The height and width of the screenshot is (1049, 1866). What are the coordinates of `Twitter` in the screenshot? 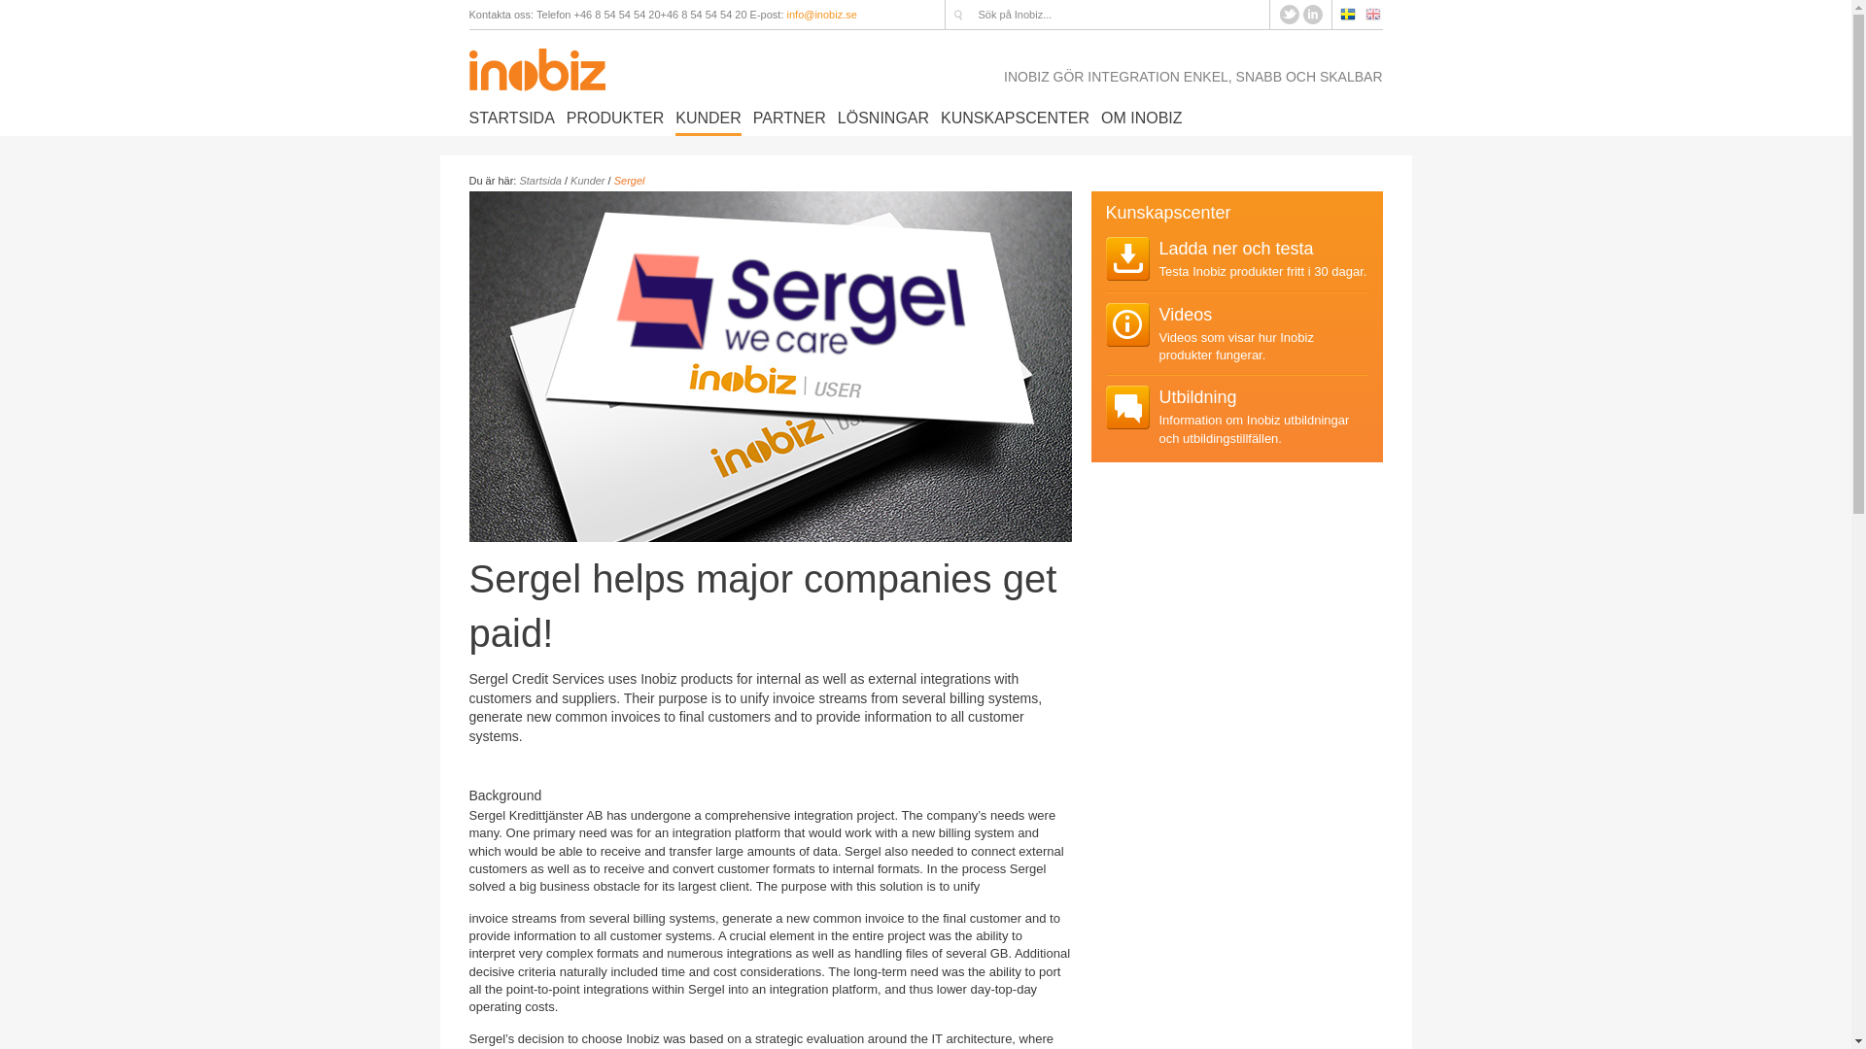 It's located at (1291, 13).